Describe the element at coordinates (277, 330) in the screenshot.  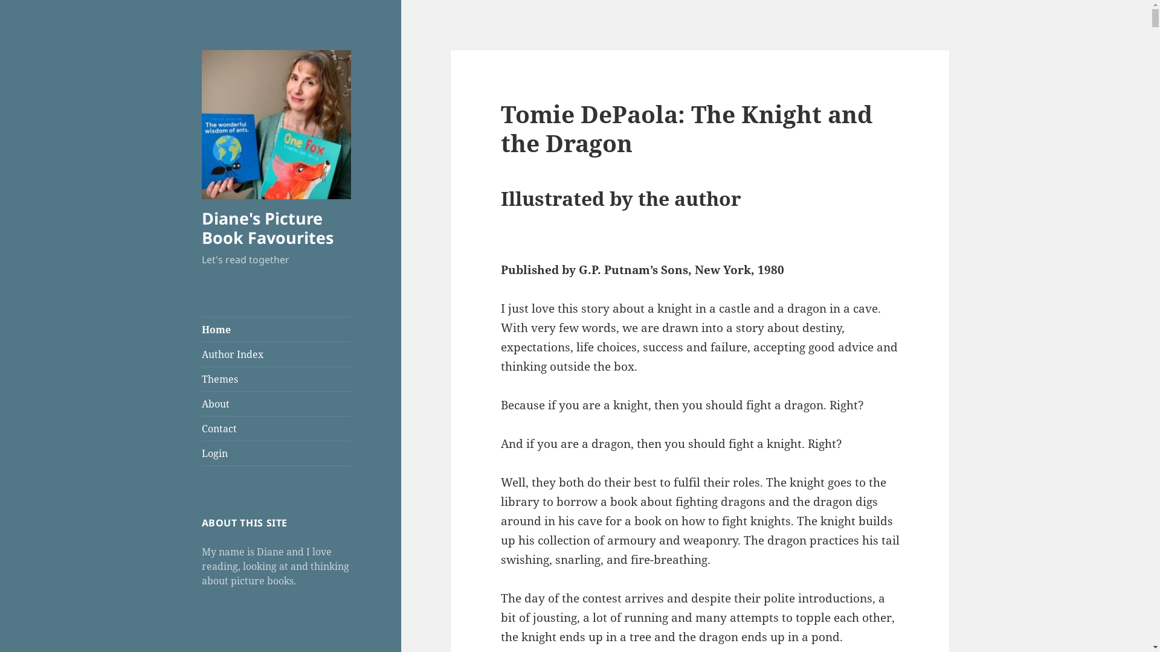
I see `Home` at that location.